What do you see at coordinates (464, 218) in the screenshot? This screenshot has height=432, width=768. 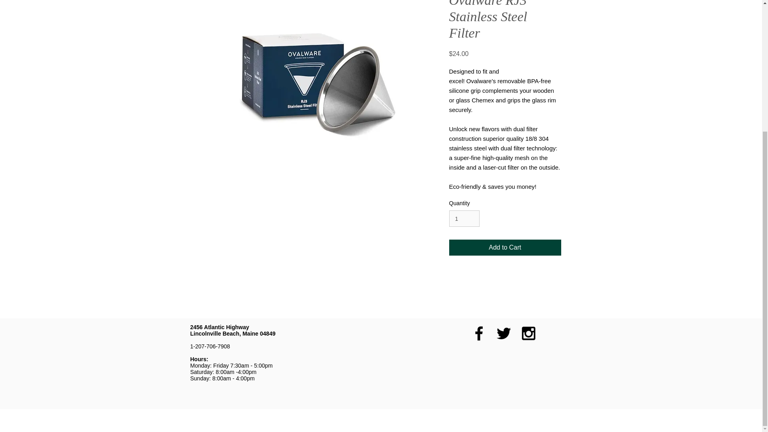 I see `1` at bounding box center [464, 218].